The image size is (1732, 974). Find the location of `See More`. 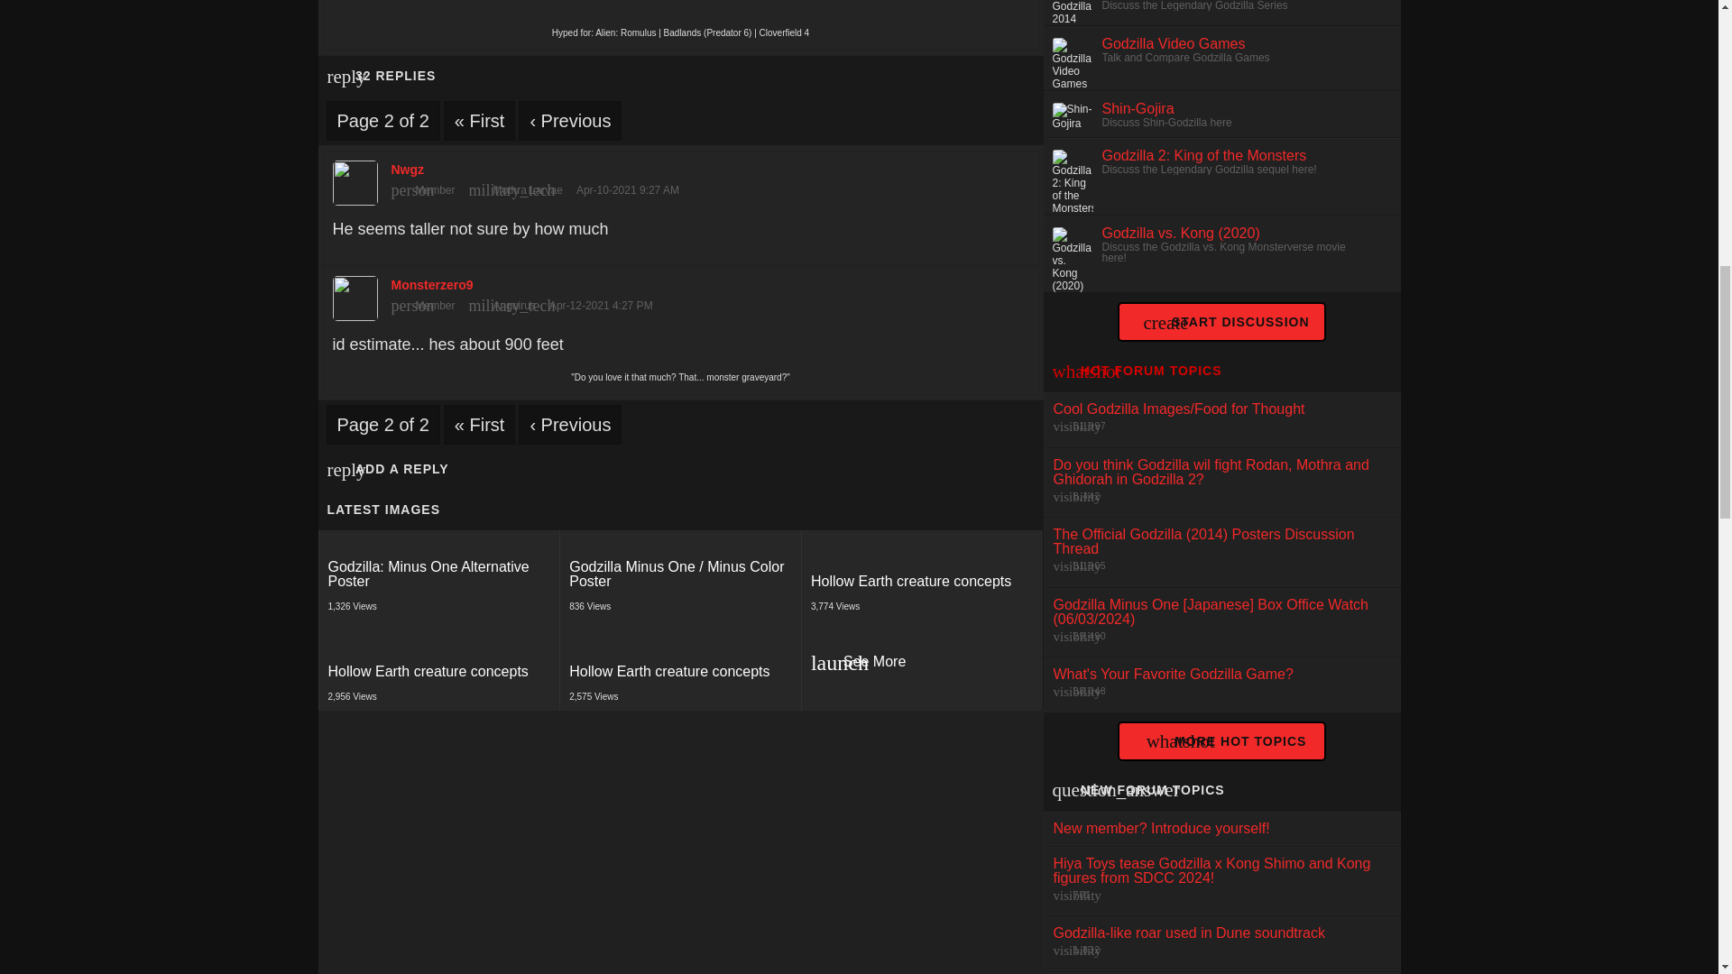

See More is located at coordinates (438, 574).